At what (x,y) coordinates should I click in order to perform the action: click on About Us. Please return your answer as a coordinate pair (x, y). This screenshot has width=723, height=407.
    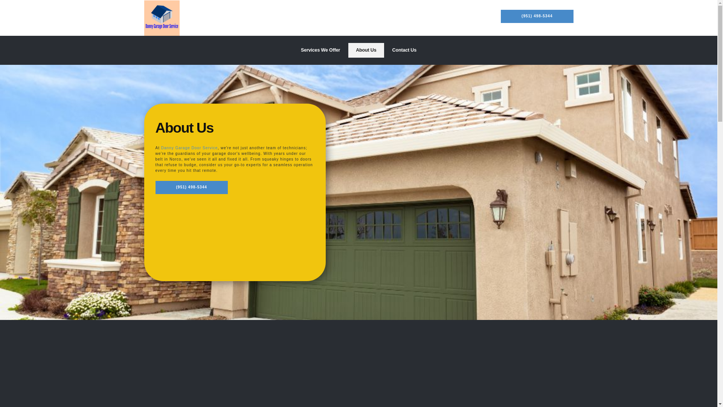
    Looking at the image, I should click on (366, 50).